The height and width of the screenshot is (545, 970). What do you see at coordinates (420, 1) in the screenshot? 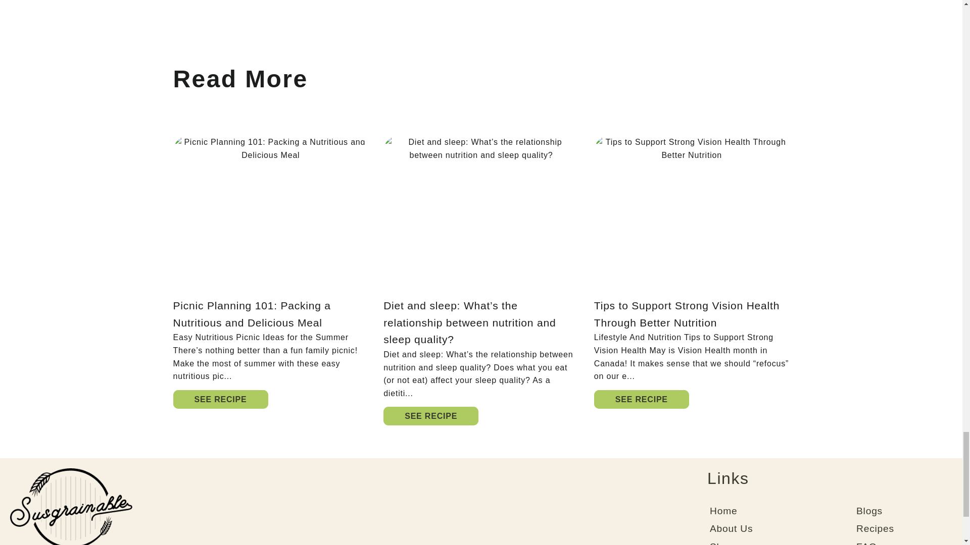
I see `Pin on Pinterest` at bounding box center [420, 1].